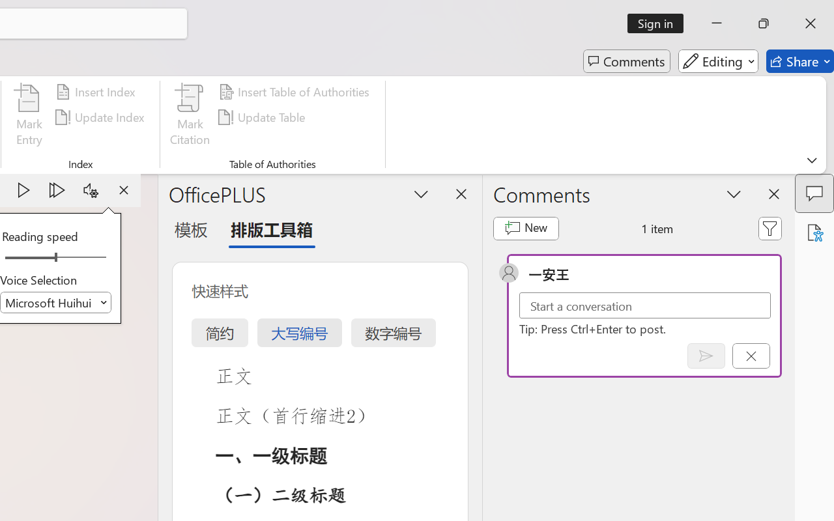 Image resolution: width=834 pixels, height=521 pixels. What do you see at coordinates (85, 258) in the screenshot?
I see `Page right` at bounding box center [85, 258].